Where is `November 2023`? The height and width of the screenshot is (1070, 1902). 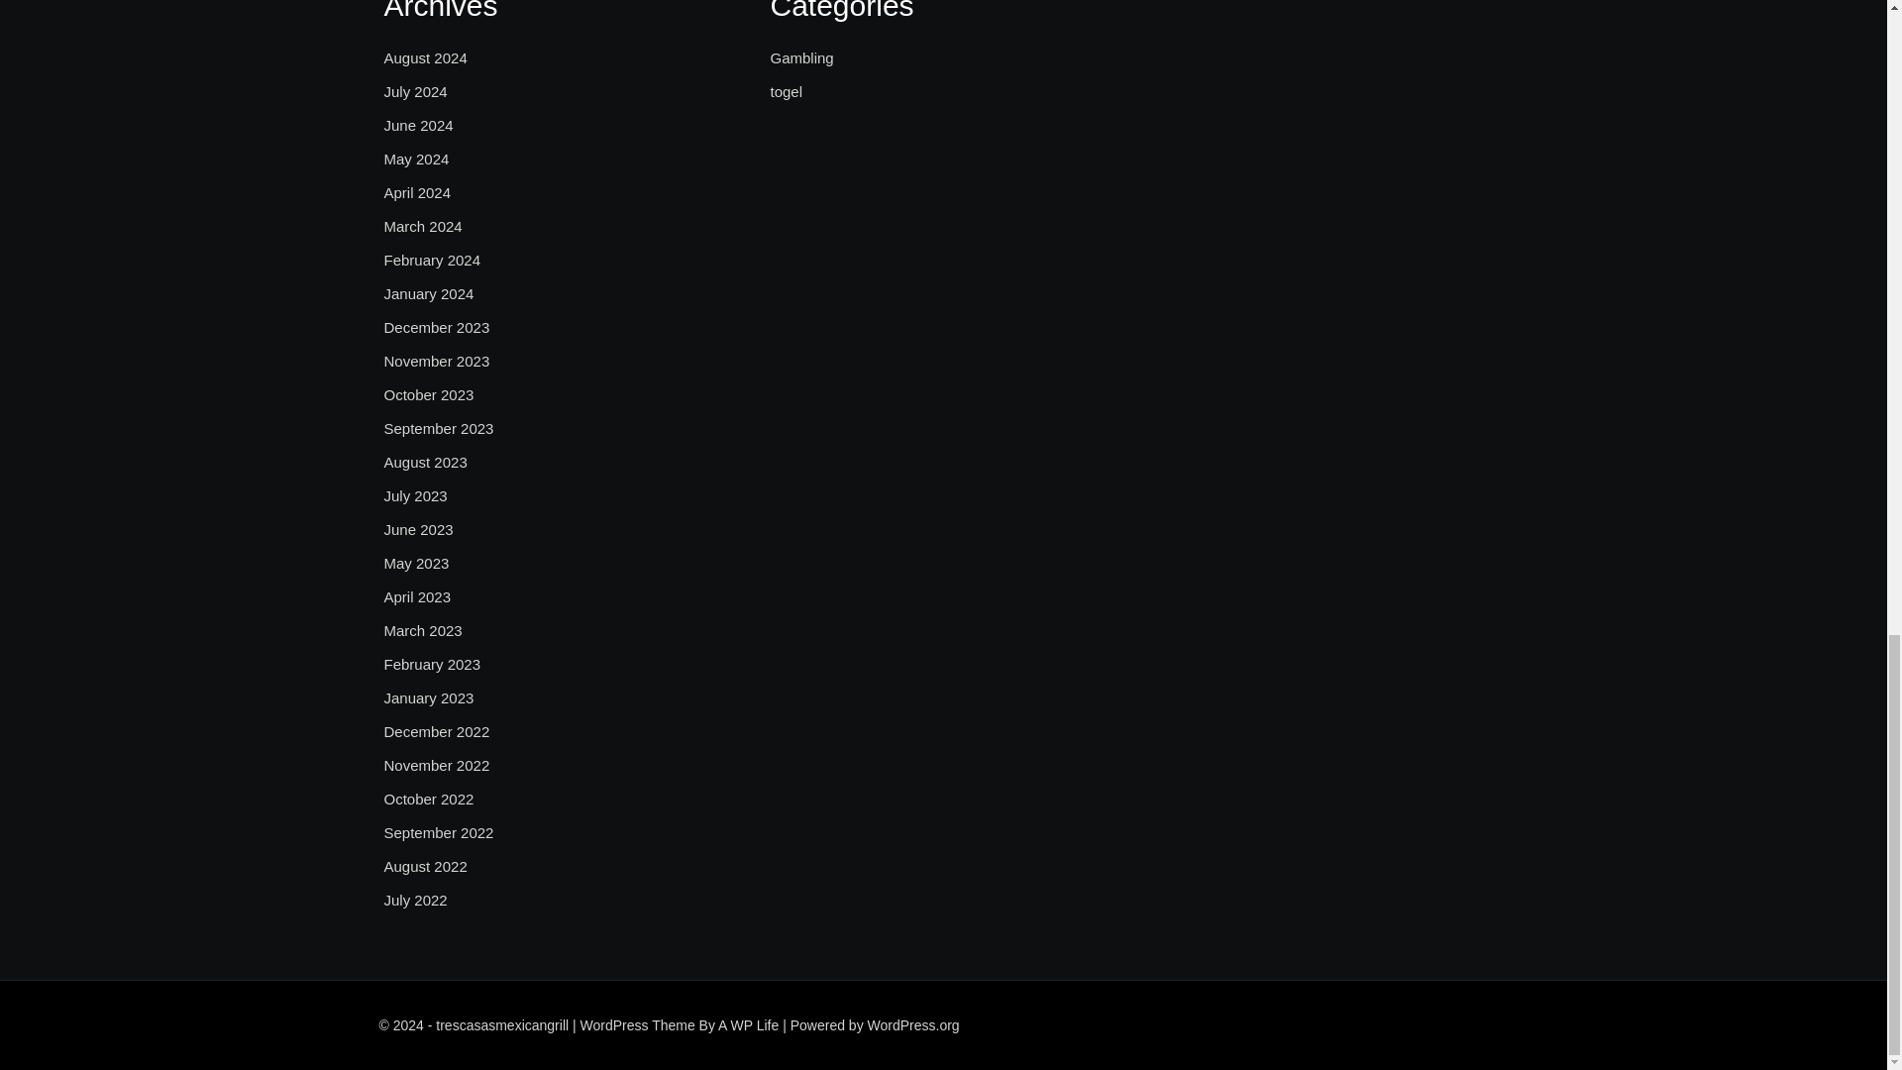
November 2023 is located at coordinates (437, 361).